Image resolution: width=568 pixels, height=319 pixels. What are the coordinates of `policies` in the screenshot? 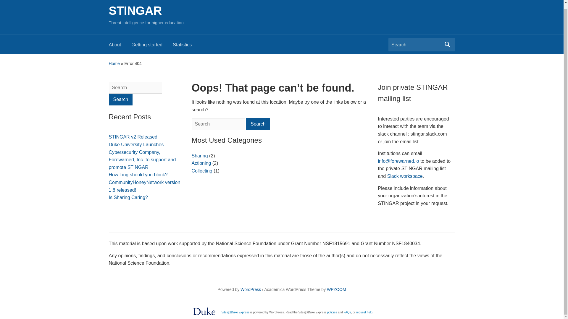 It's located at (332, 312).